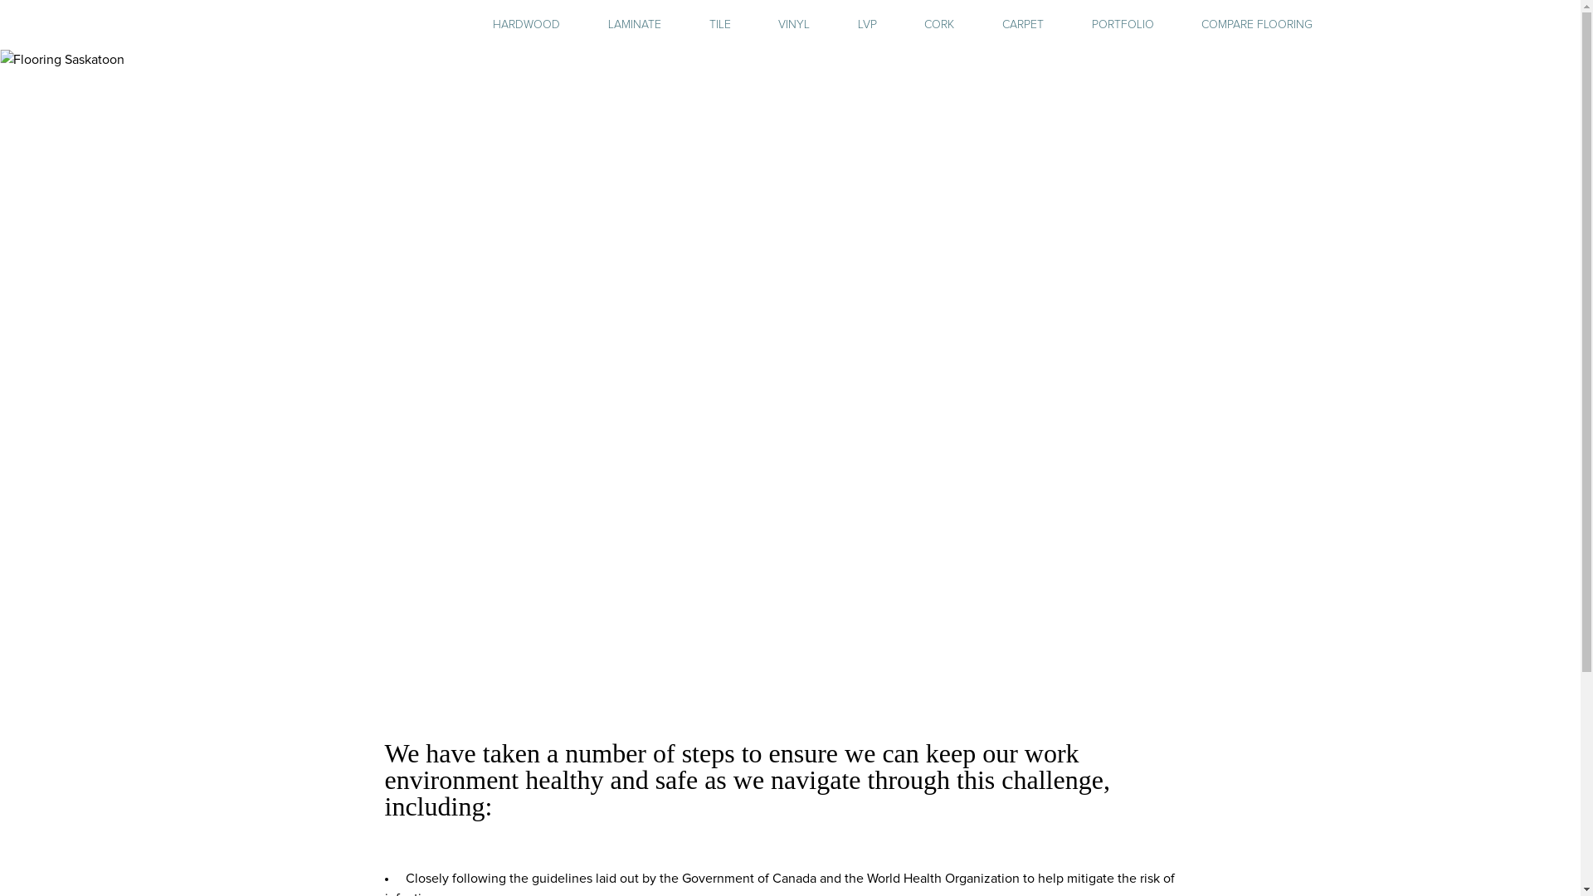  Describe the element at coordinates (789, 89) in the screenshot. I see `HOME` at that location.